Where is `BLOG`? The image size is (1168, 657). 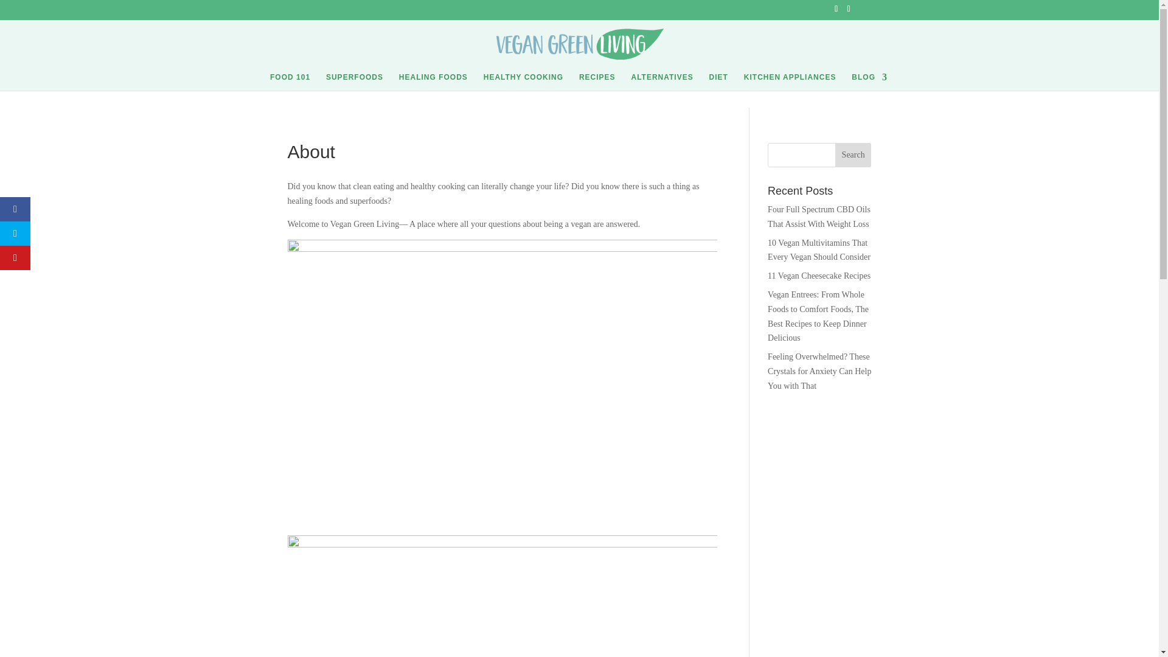 BLOG is located at coordinates (869, 82).